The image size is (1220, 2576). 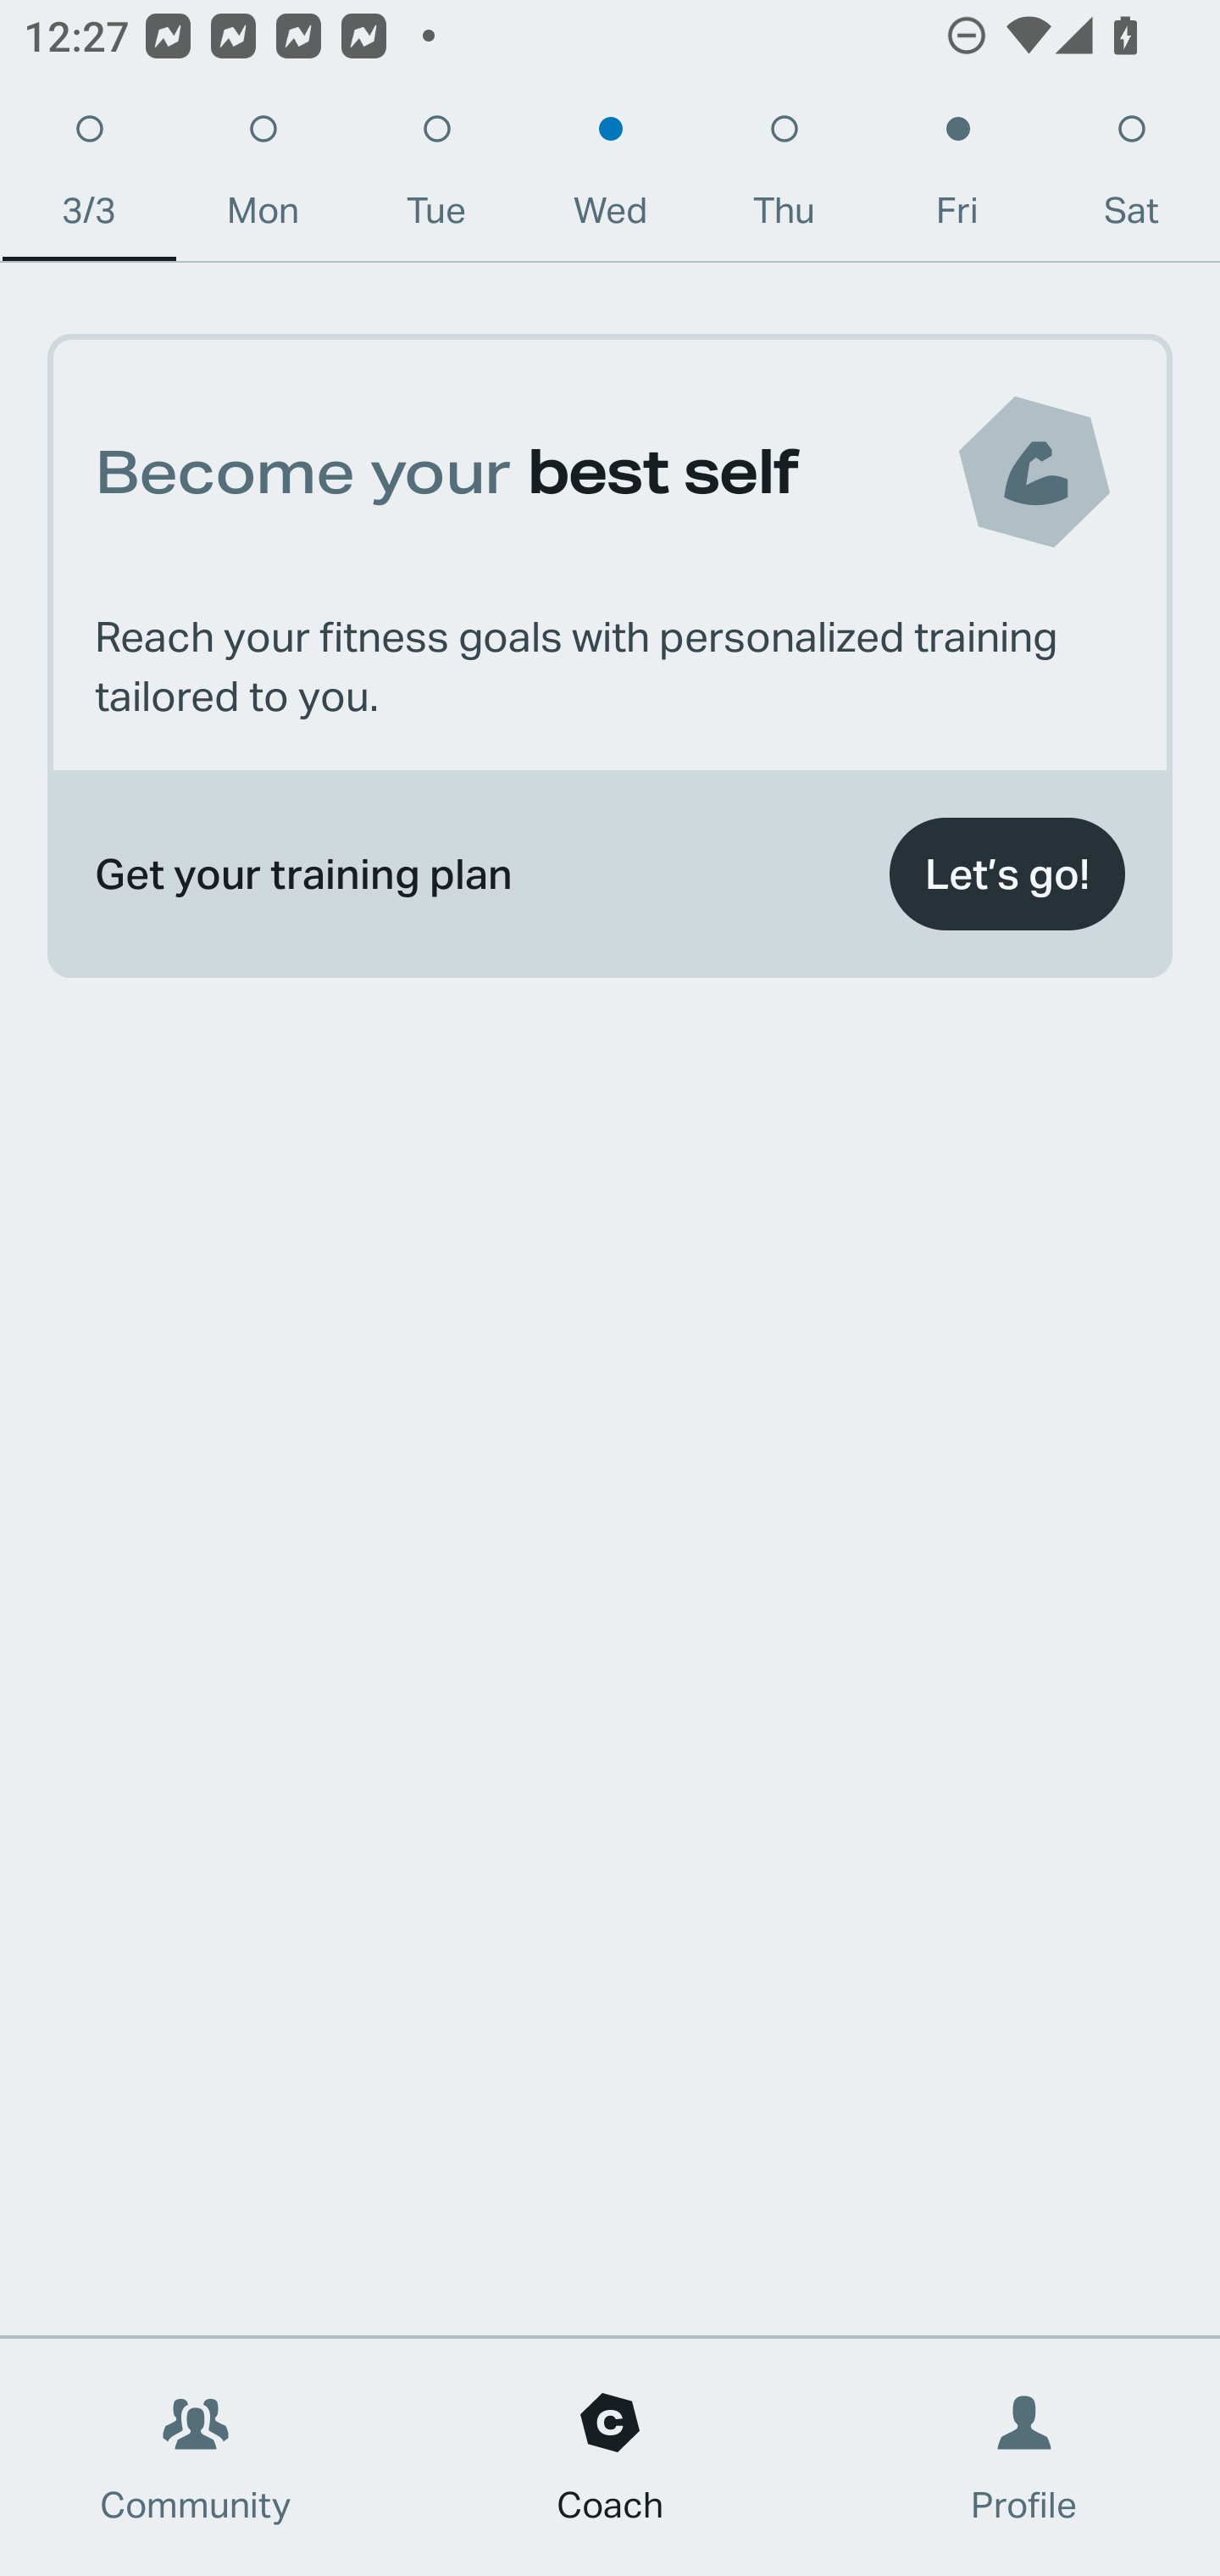 I want to click on Fri, so click(x=957, y=178).